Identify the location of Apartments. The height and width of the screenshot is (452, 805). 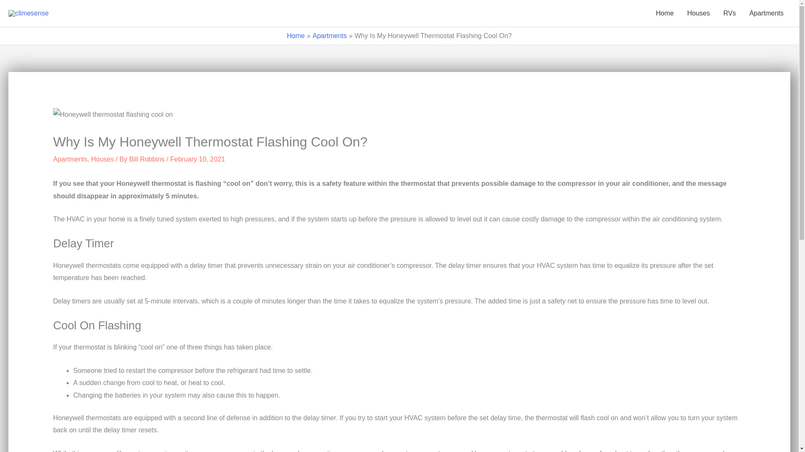
(766, 13).